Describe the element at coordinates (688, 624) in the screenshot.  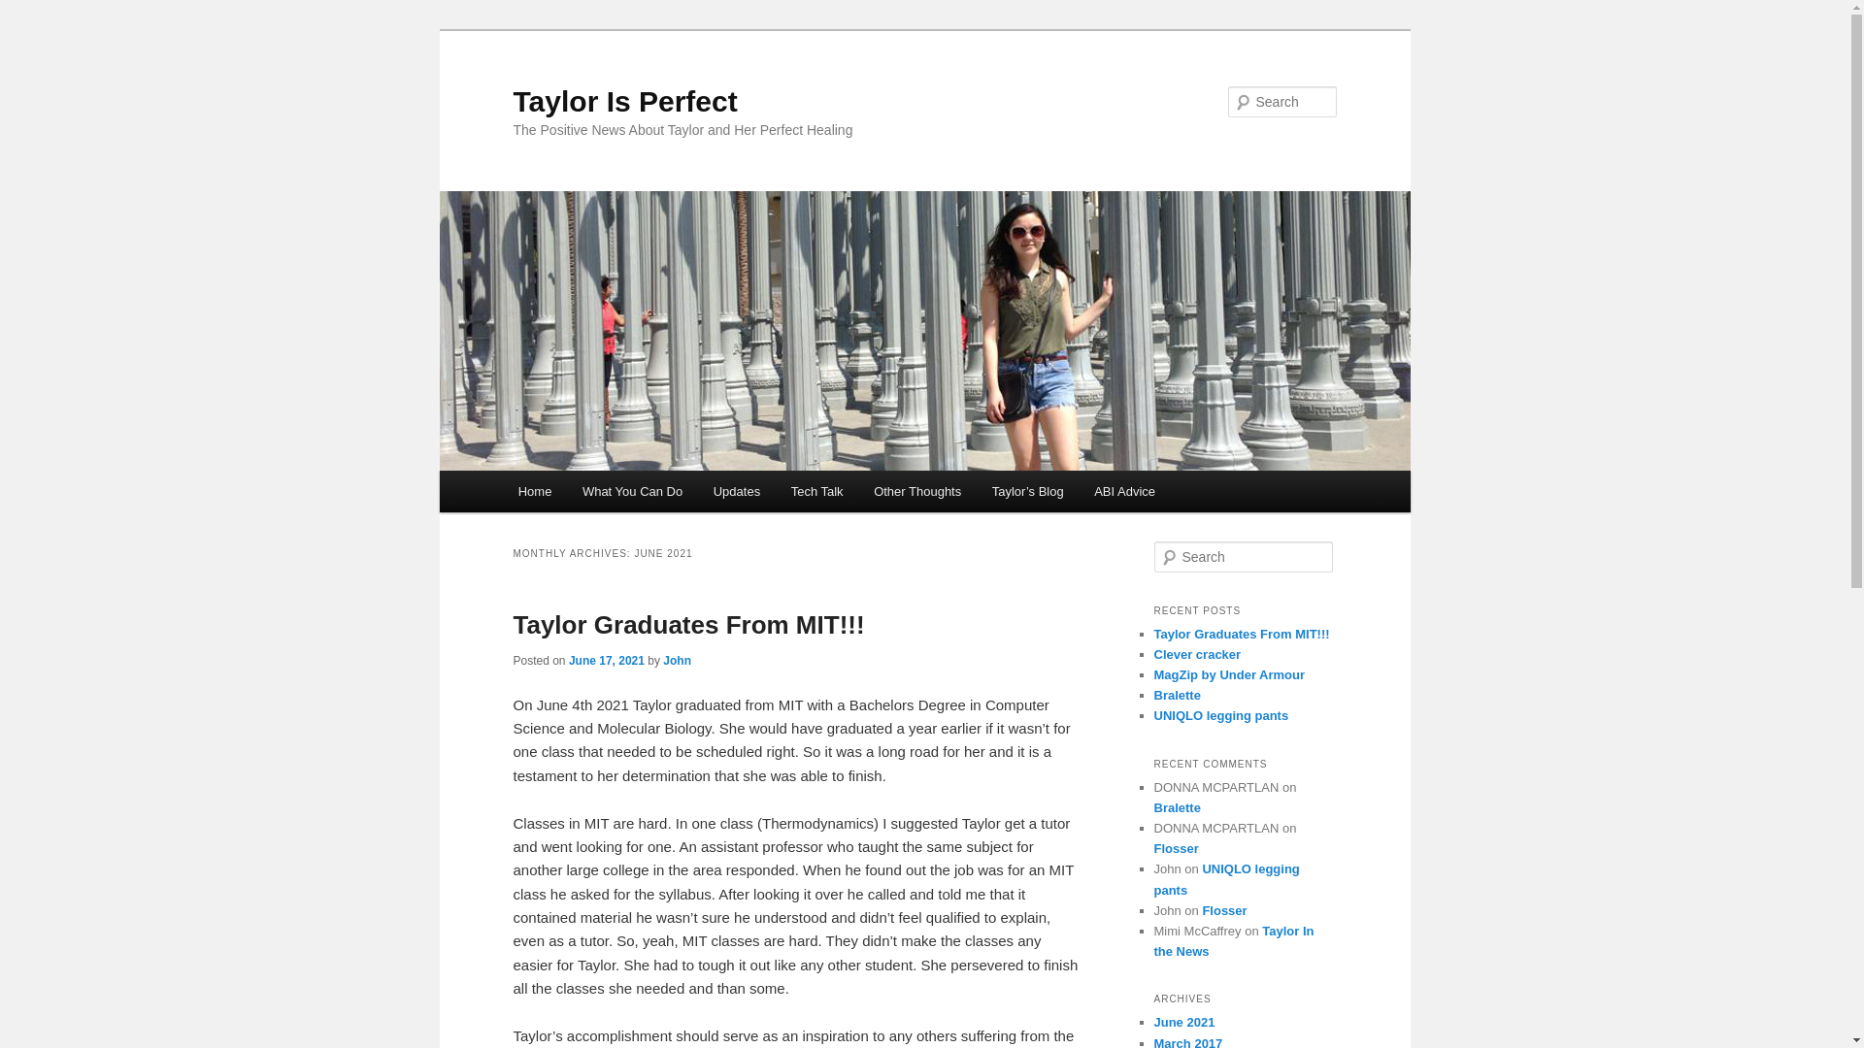
I see `Taylor Graduates From MIT!!!` at that location.